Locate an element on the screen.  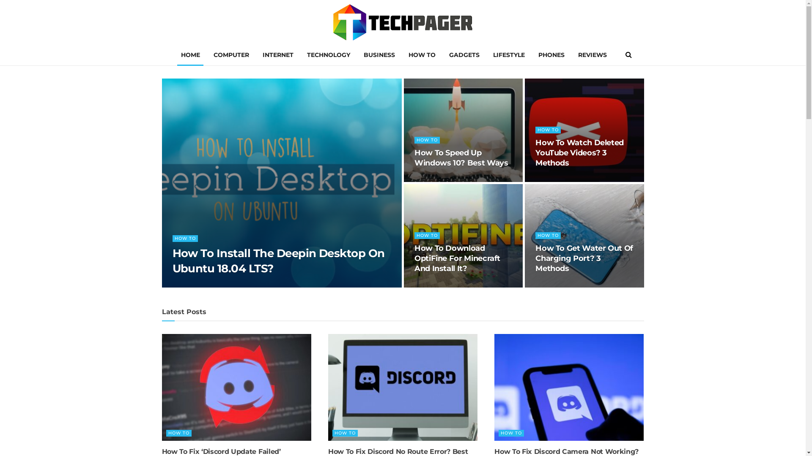
HOW TO is located at coordinates (548, 130).